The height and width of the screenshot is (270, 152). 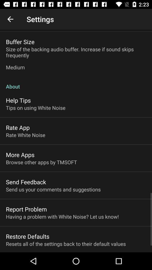 I want to click on scroll to the send us your, so click(x=53, y=189).